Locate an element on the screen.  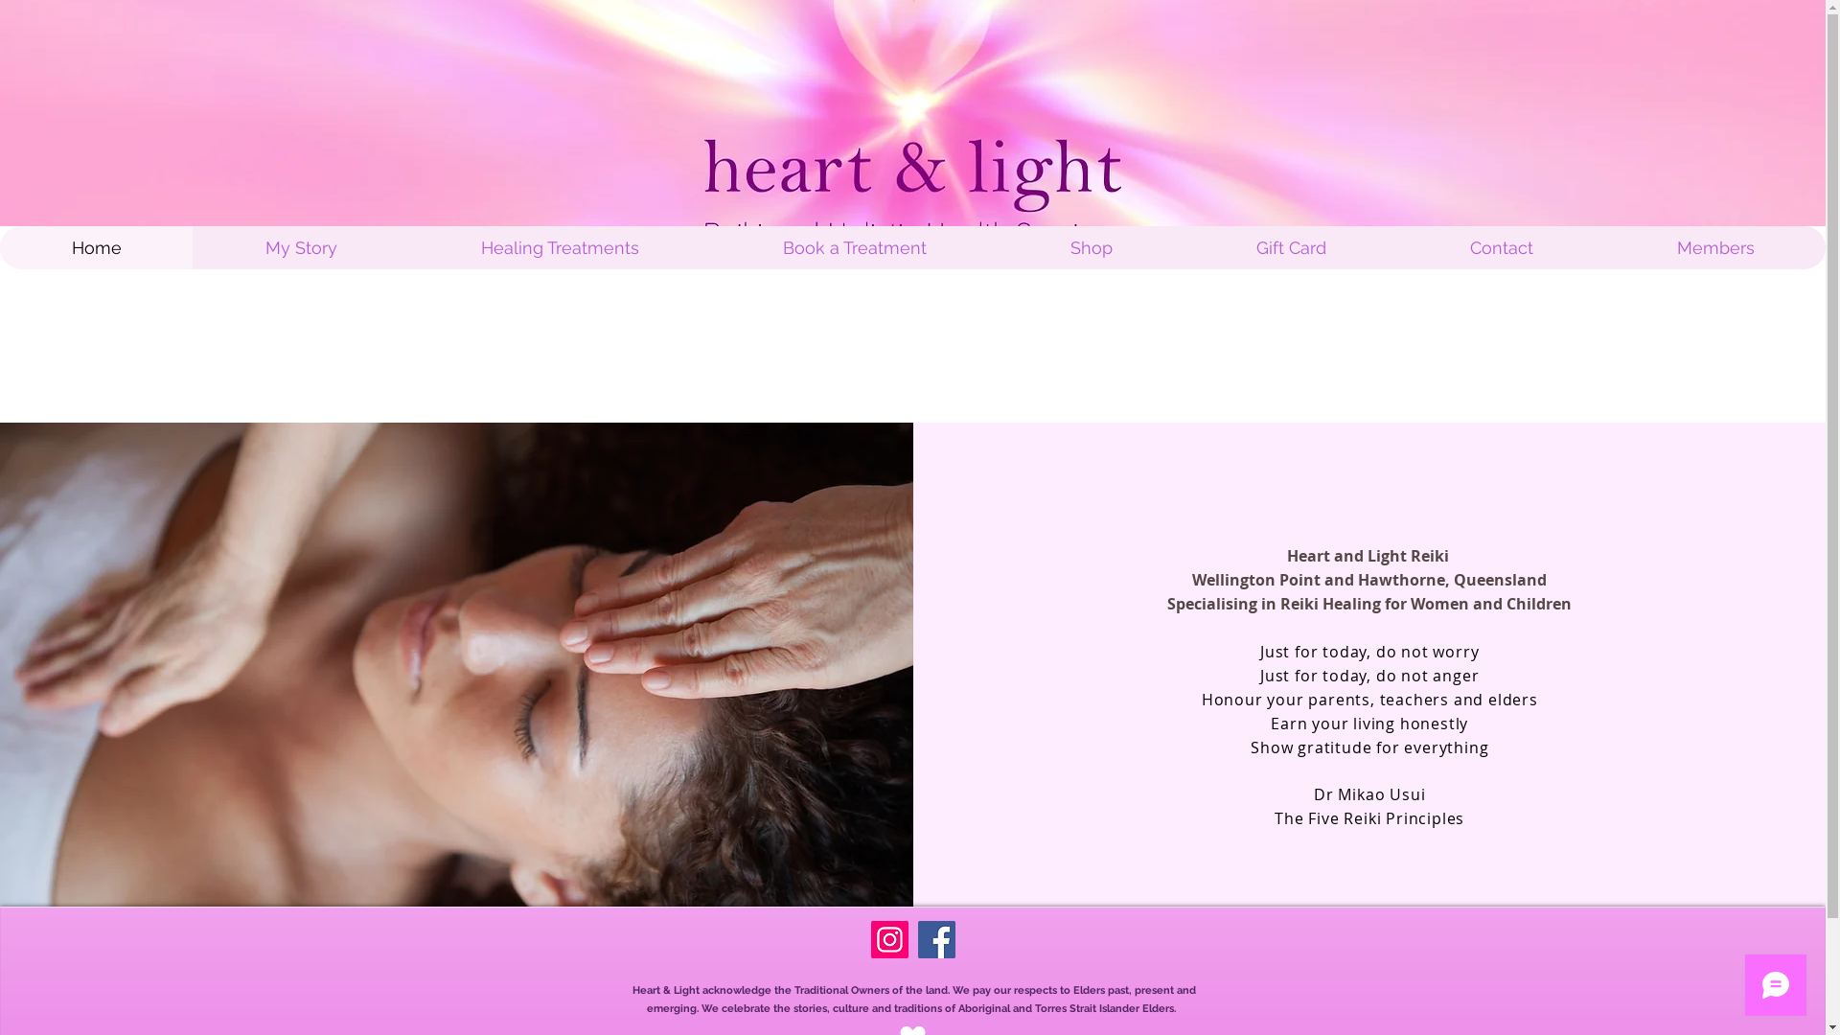
Shop is located at coordinates (1091, 247).